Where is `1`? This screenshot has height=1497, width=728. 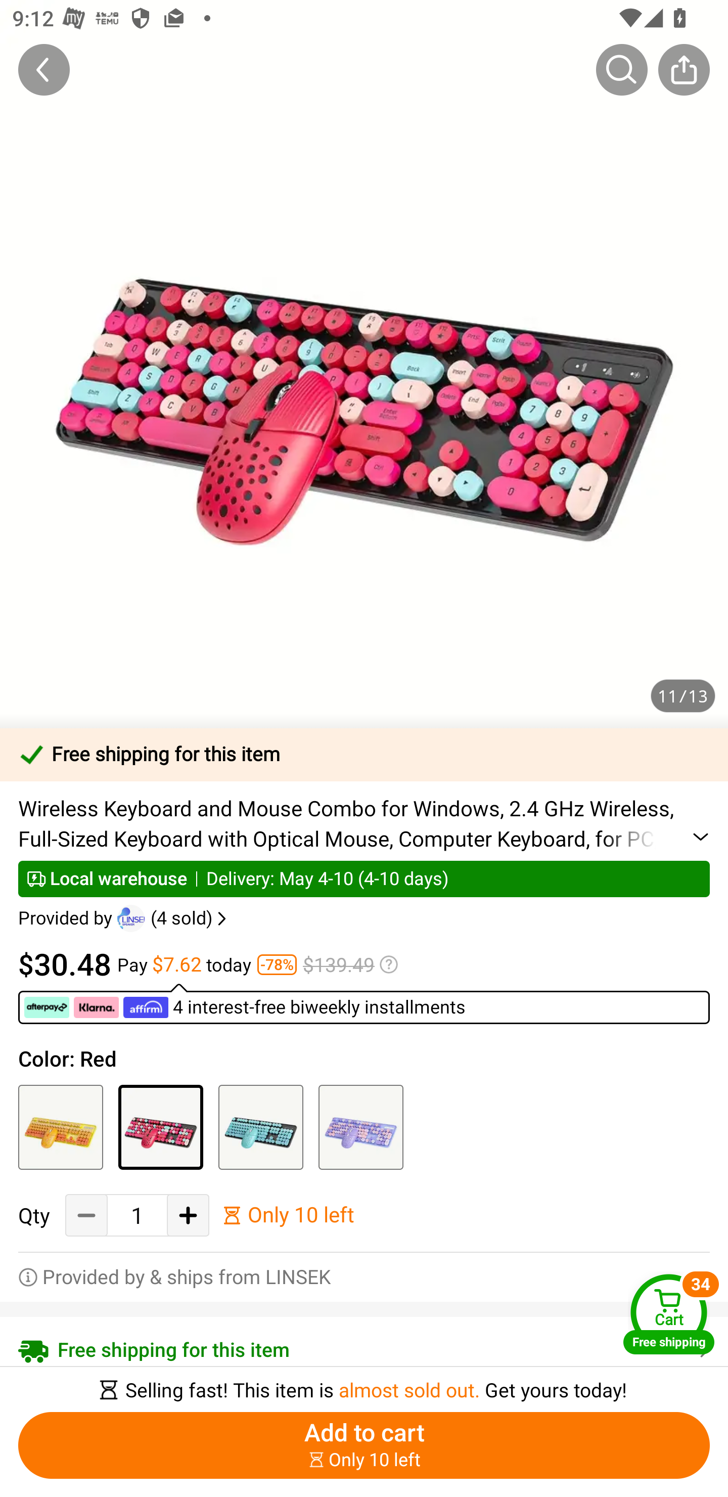 1 is located at coordinates (137, 1215).